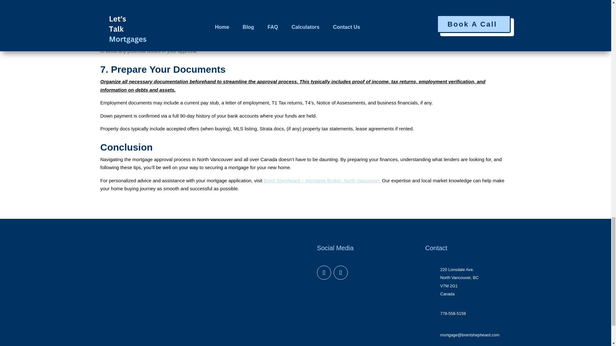 This screenshot has width=616, height=346. Describe the element at coordinates (252, 280) in the screenshot. I see `DLC Mortgage` at that location.